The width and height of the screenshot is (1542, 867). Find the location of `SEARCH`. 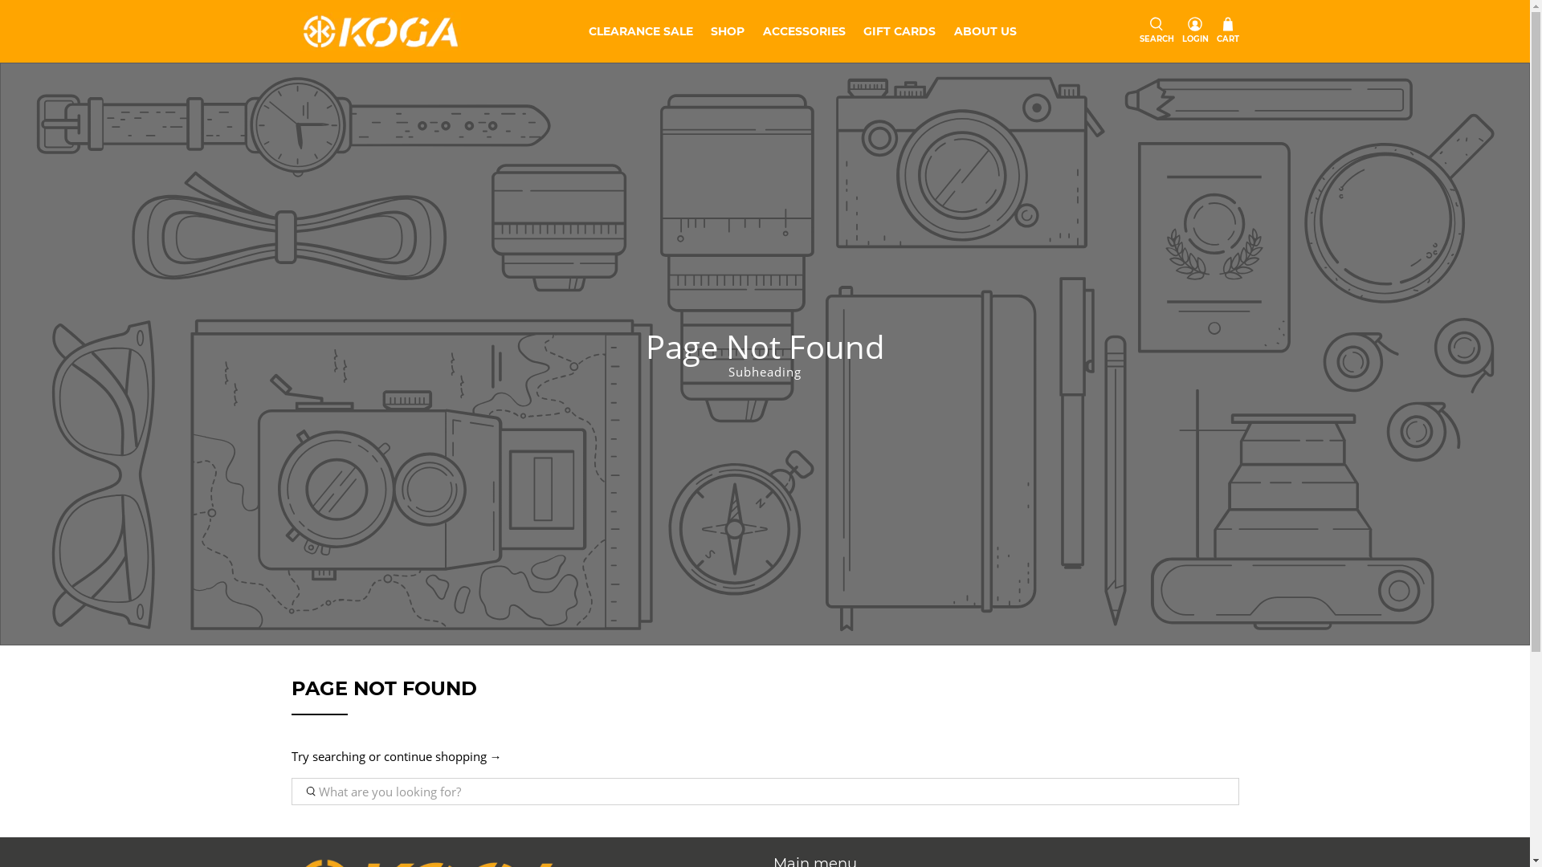

SEARCH is located at coordinates (1156, 31).